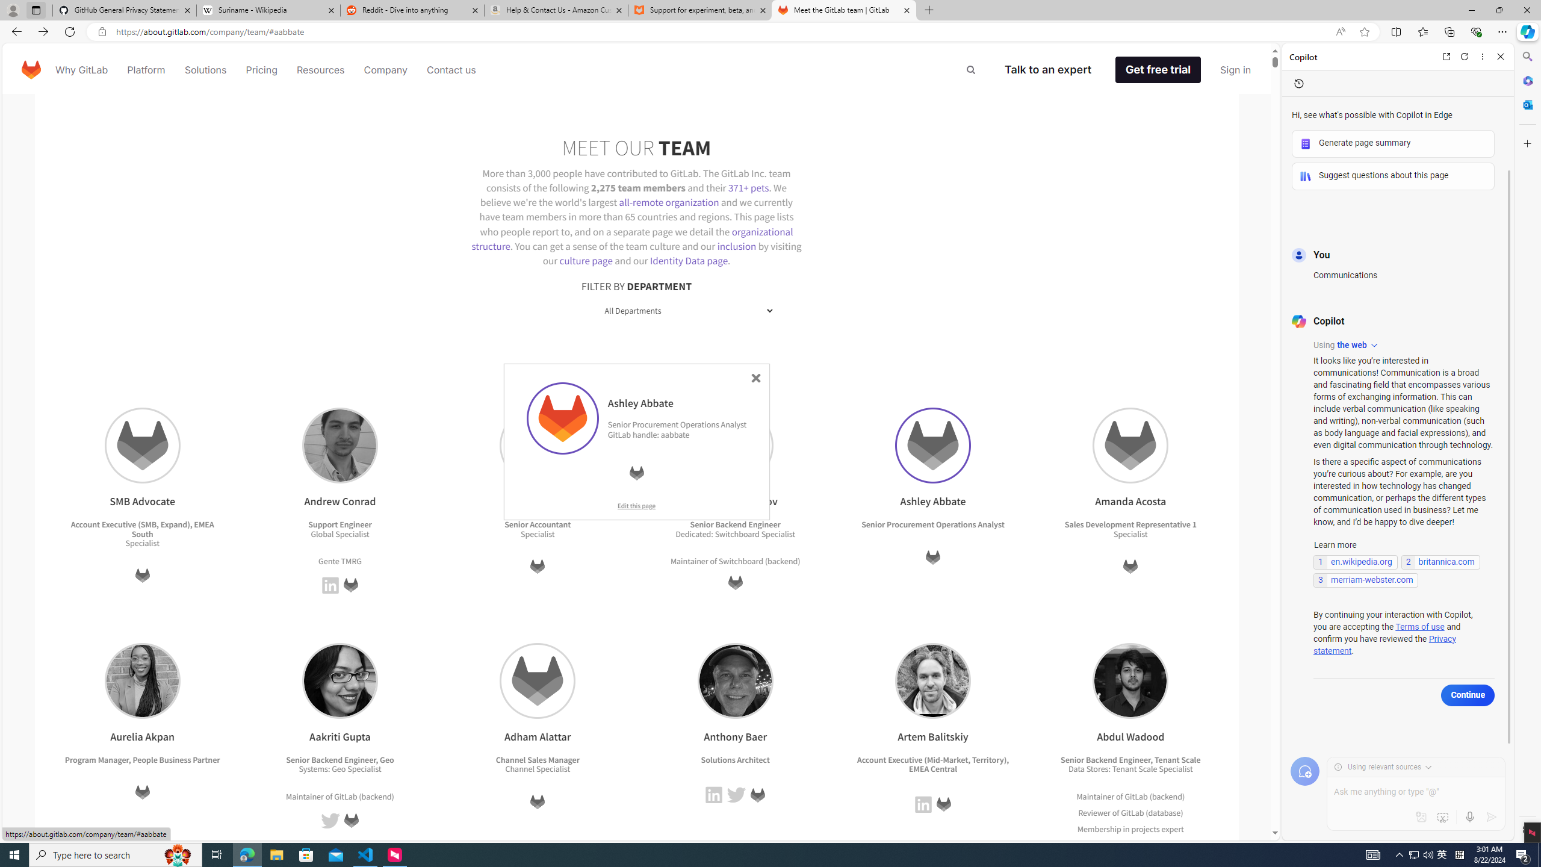  Describe the element at coordinates (386, 70) in the screenshot. I see `Company` at that location.